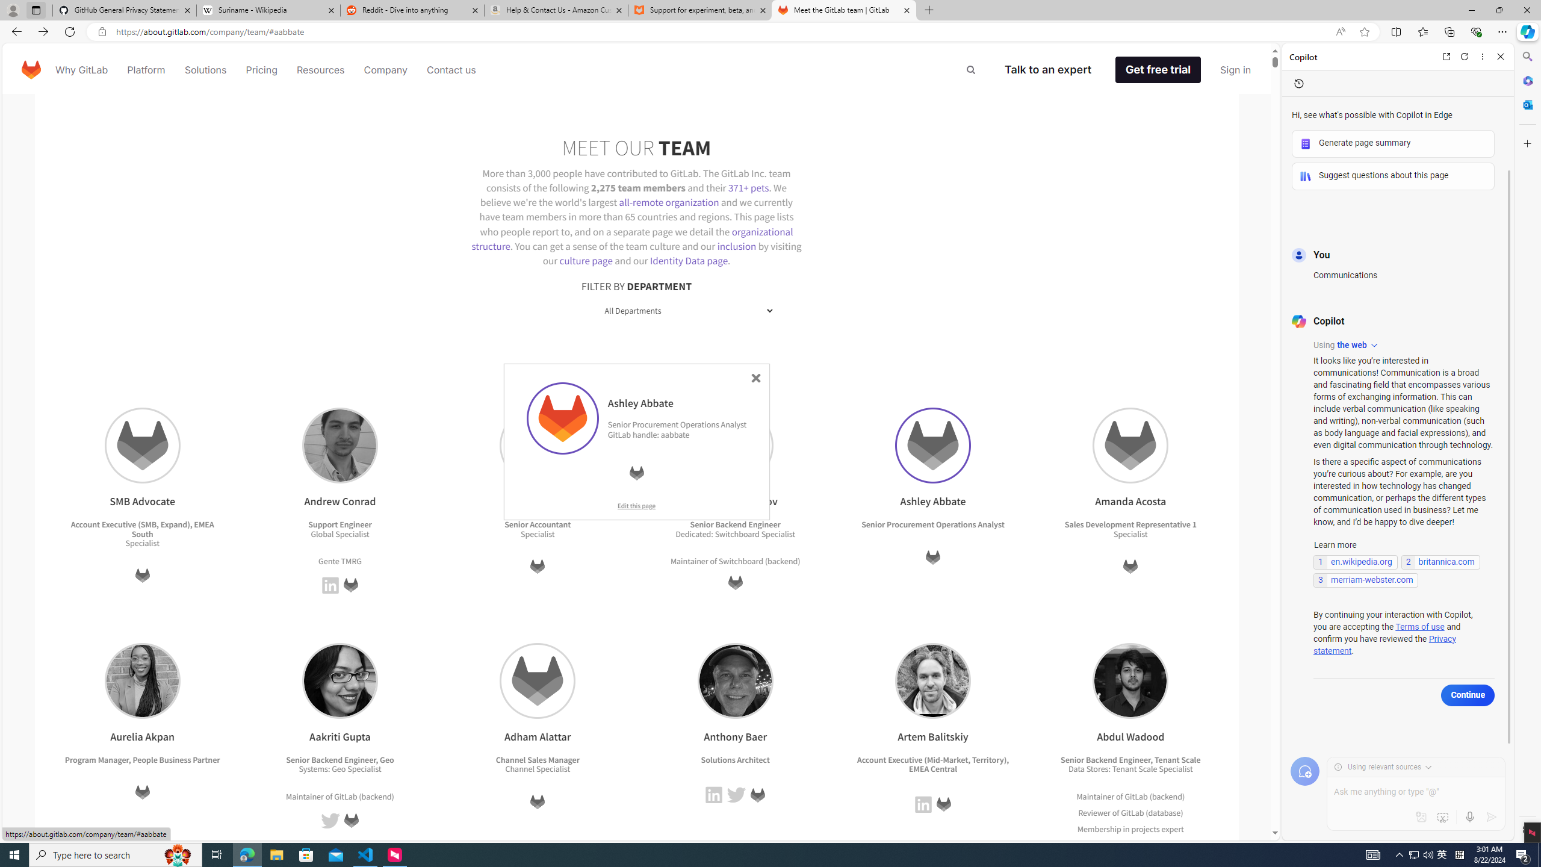  Describe the element at coordinates (386, 70) in the screenshot. I see `Company` at that location.